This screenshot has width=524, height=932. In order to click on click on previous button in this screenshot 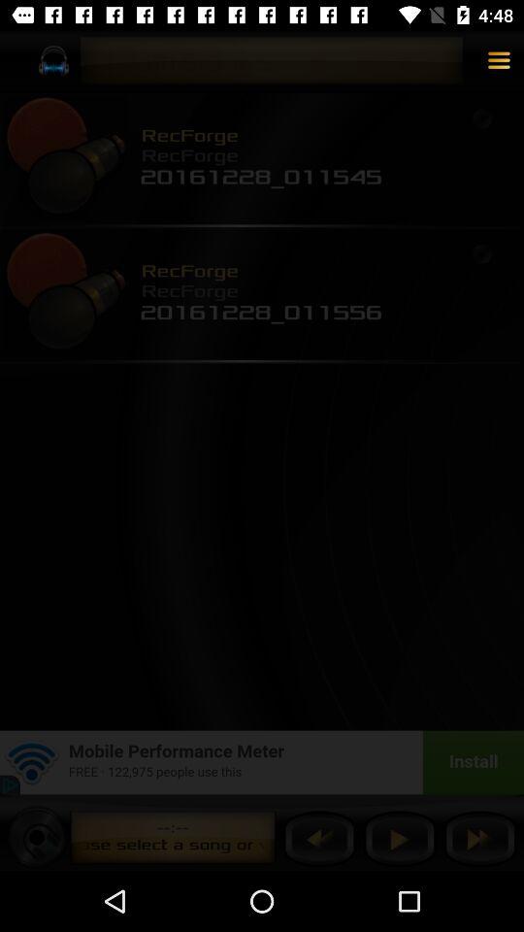, I will do `click(319, 839)`.